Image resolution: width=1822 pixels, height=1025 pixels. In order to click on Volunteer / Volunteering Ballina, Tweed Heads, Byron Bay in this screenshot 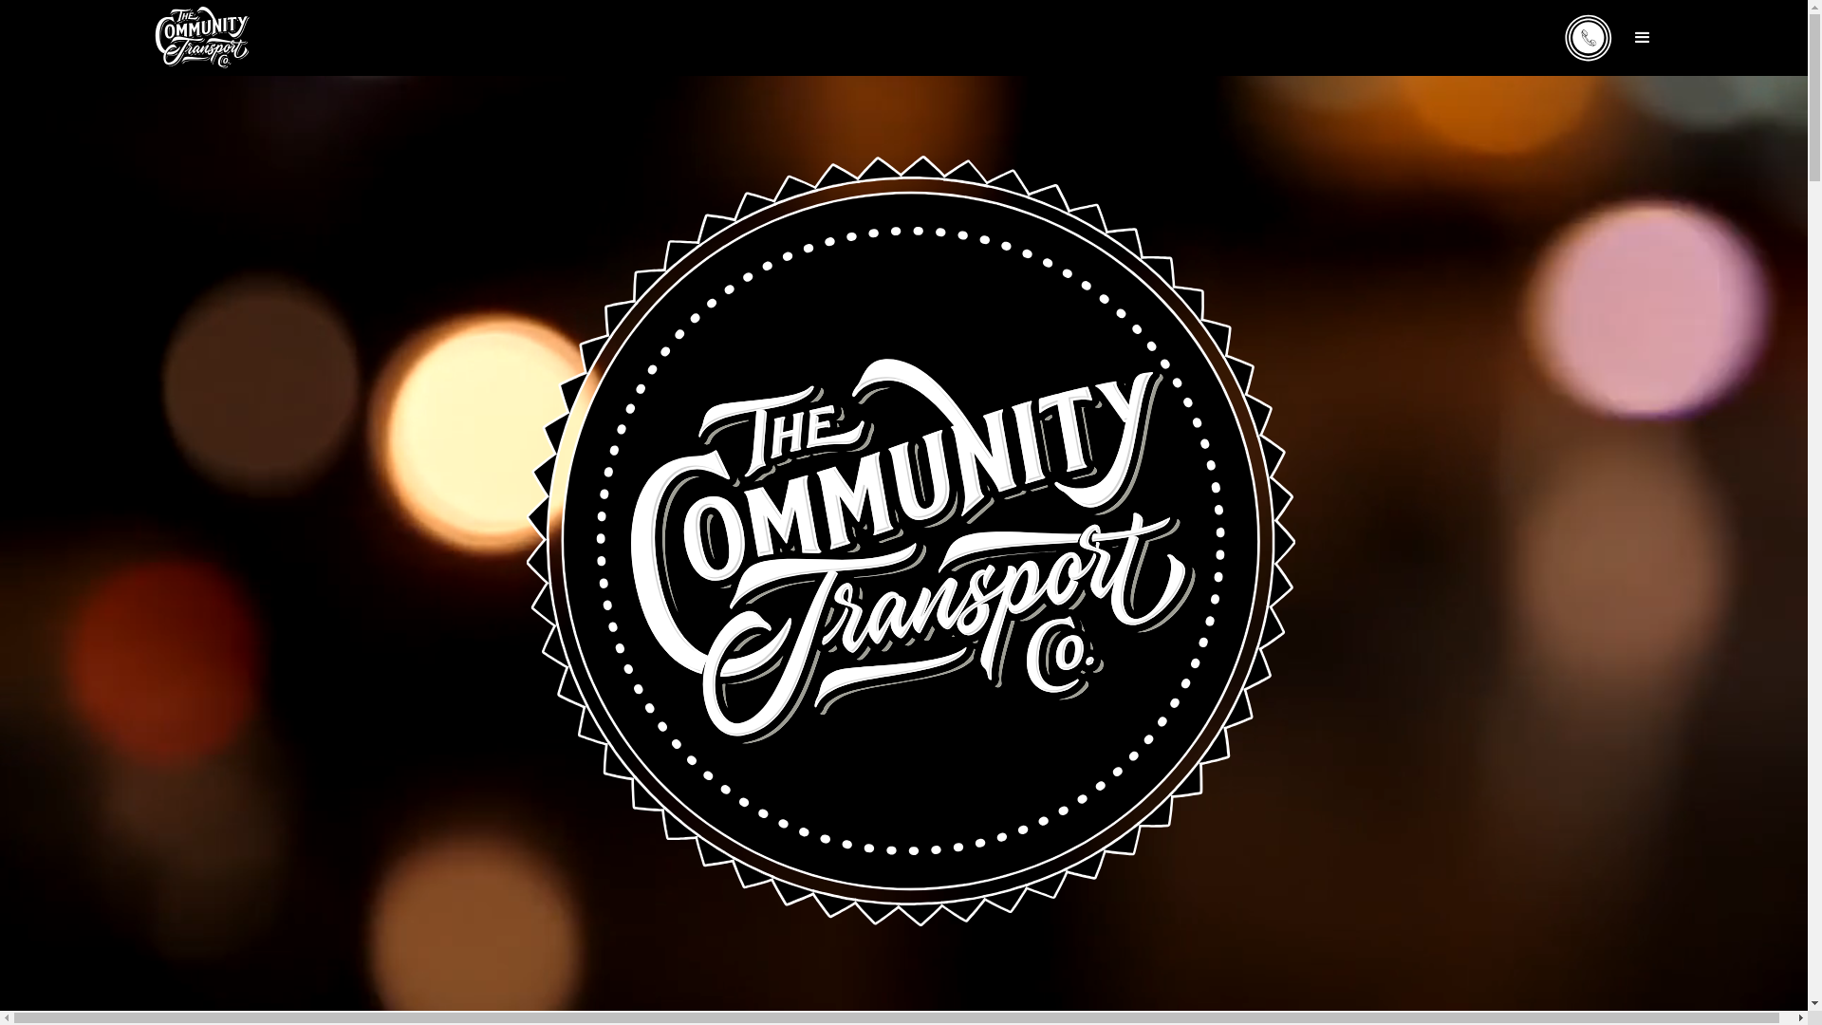, I will do `click(903, 87)`.